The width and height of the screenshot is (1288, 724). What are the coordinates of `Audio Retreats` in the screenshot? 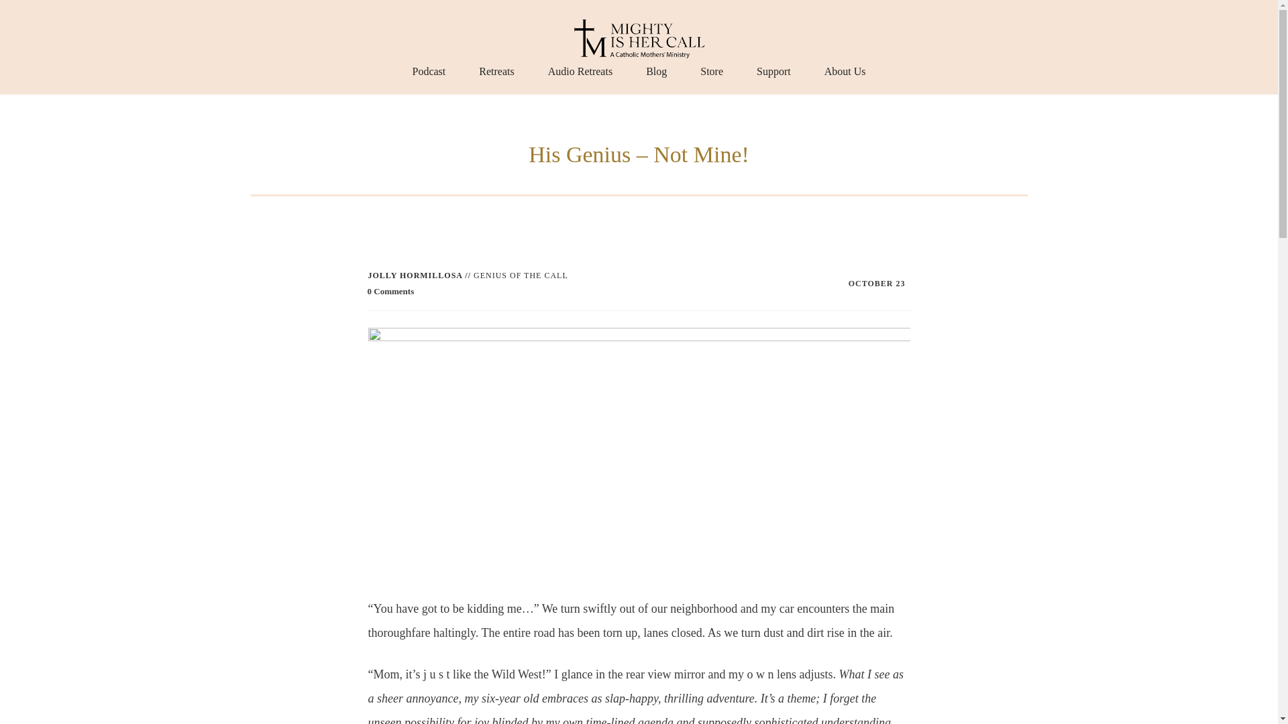 It's located at (580, 71).